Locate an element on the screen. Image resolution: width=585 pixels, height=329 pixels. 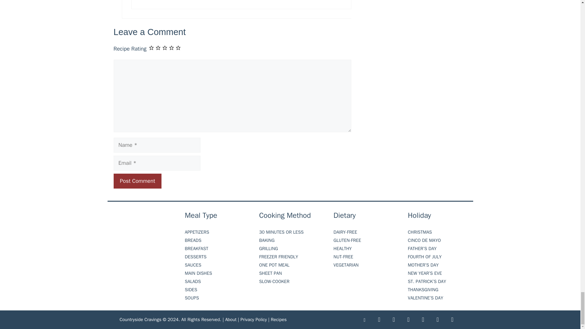
Instagram is located at coordinates (393, 320).